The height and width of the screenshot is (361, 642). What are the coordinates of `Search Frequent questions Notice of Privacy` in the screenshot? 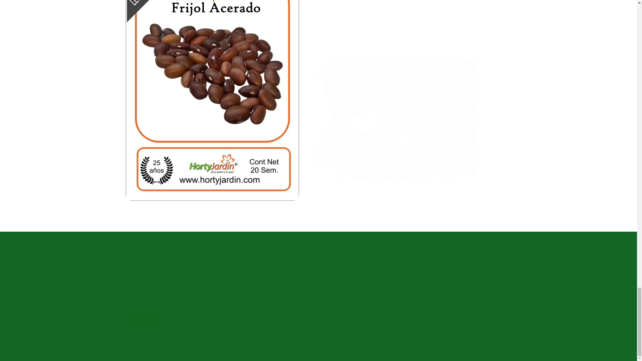 It's located at (318, 266).